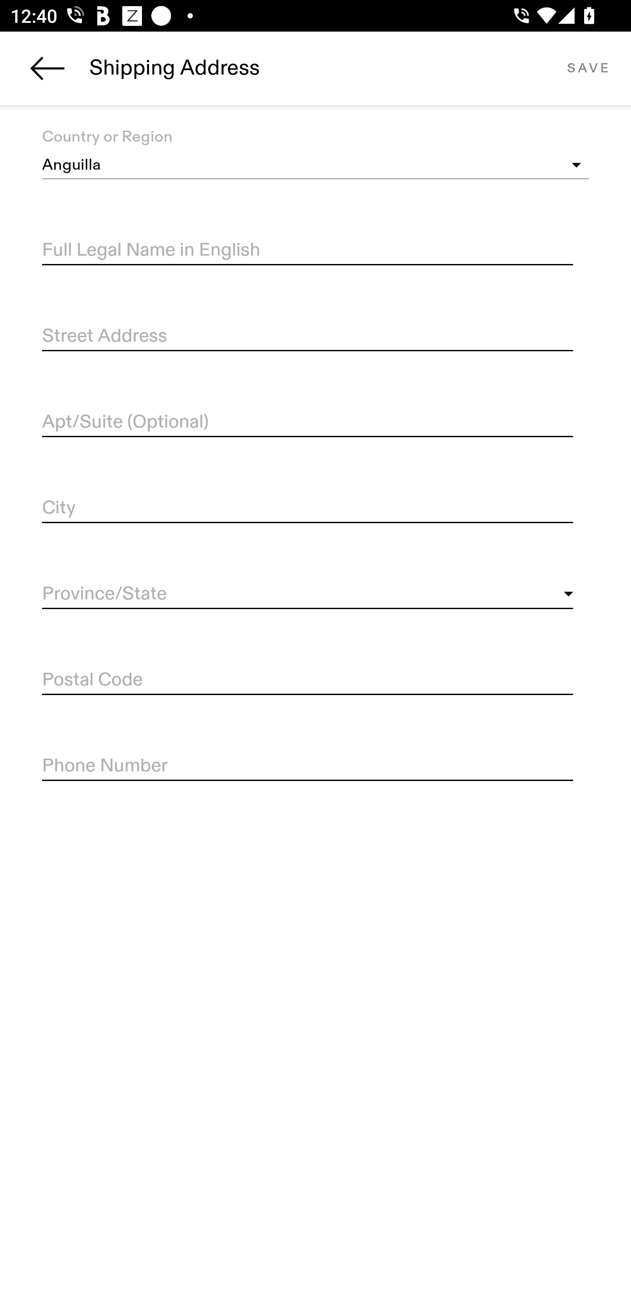 This screenshot has height=1298, width=631. What do you see at coordinates (47, 68) in the screenshot?
I see `Navigate up` at bounding box center [47, 68].